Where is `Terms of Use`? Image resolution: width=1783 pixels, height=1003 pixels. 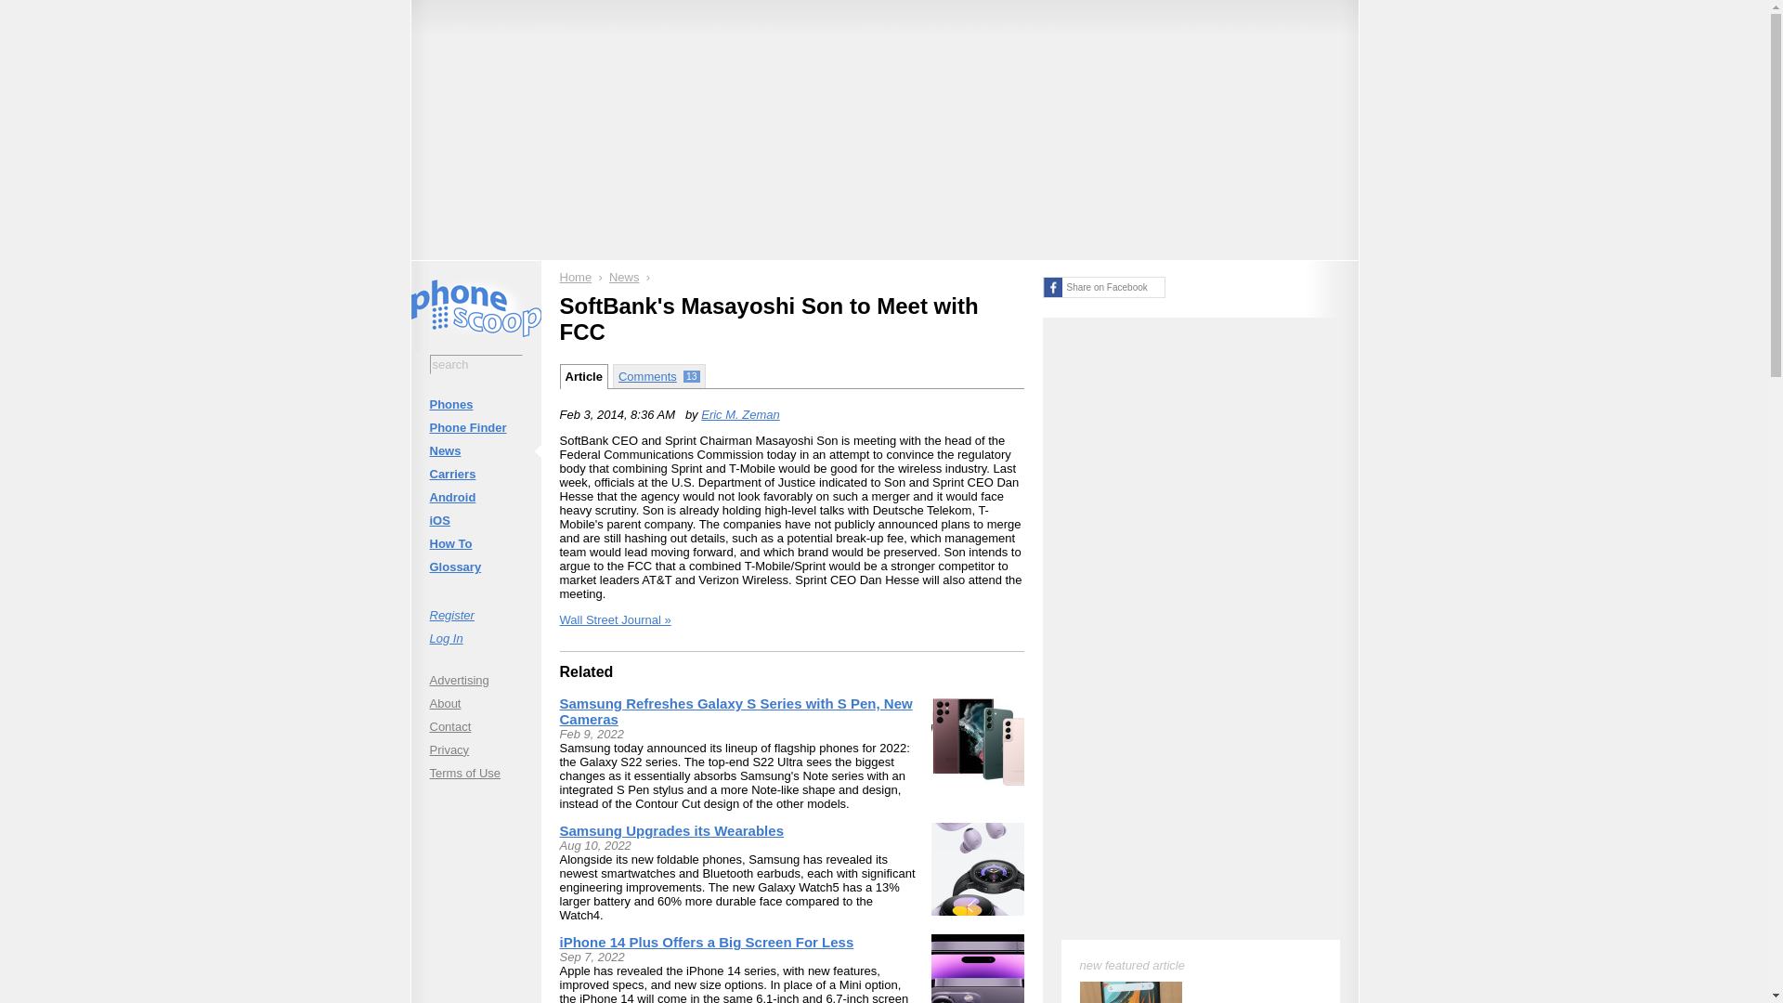
Terms of Use is located at coordinates (475, 773).